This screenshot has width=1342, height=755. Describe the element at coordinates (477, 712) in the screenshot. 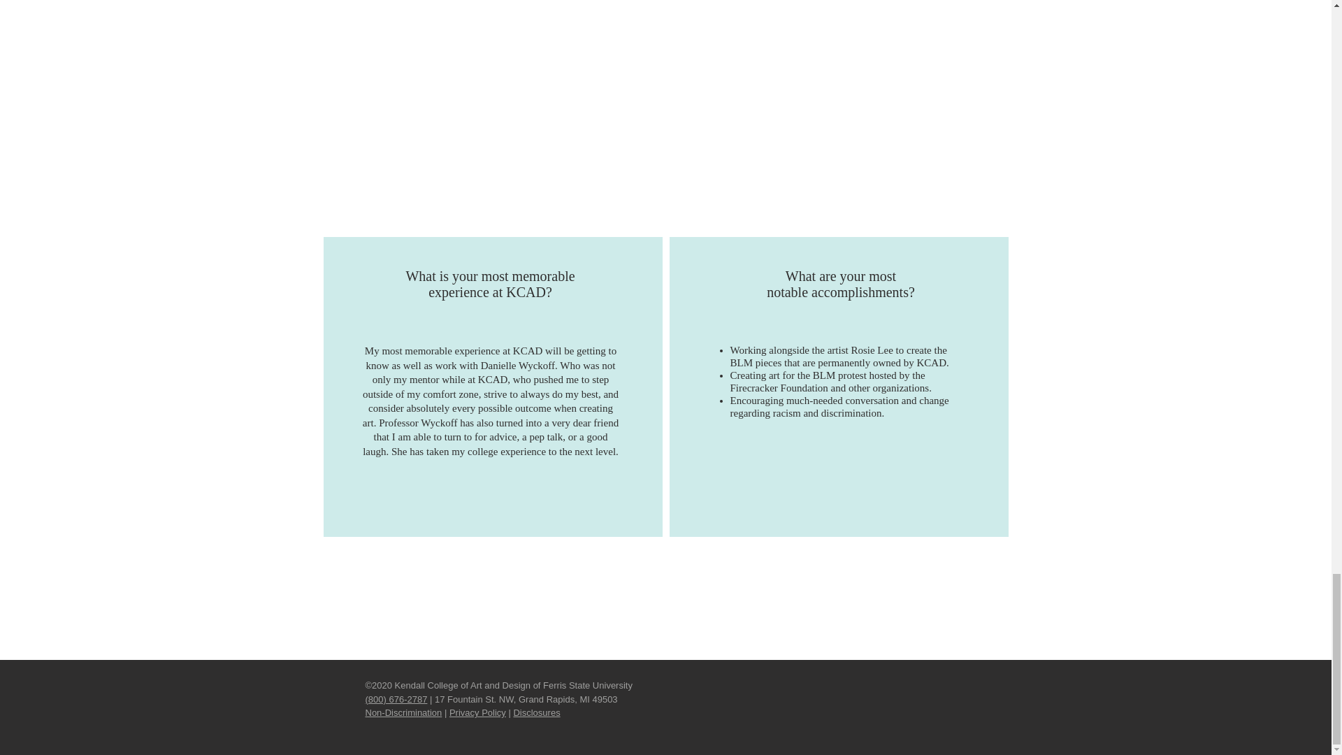

I see `Privacy Policy` at that location.